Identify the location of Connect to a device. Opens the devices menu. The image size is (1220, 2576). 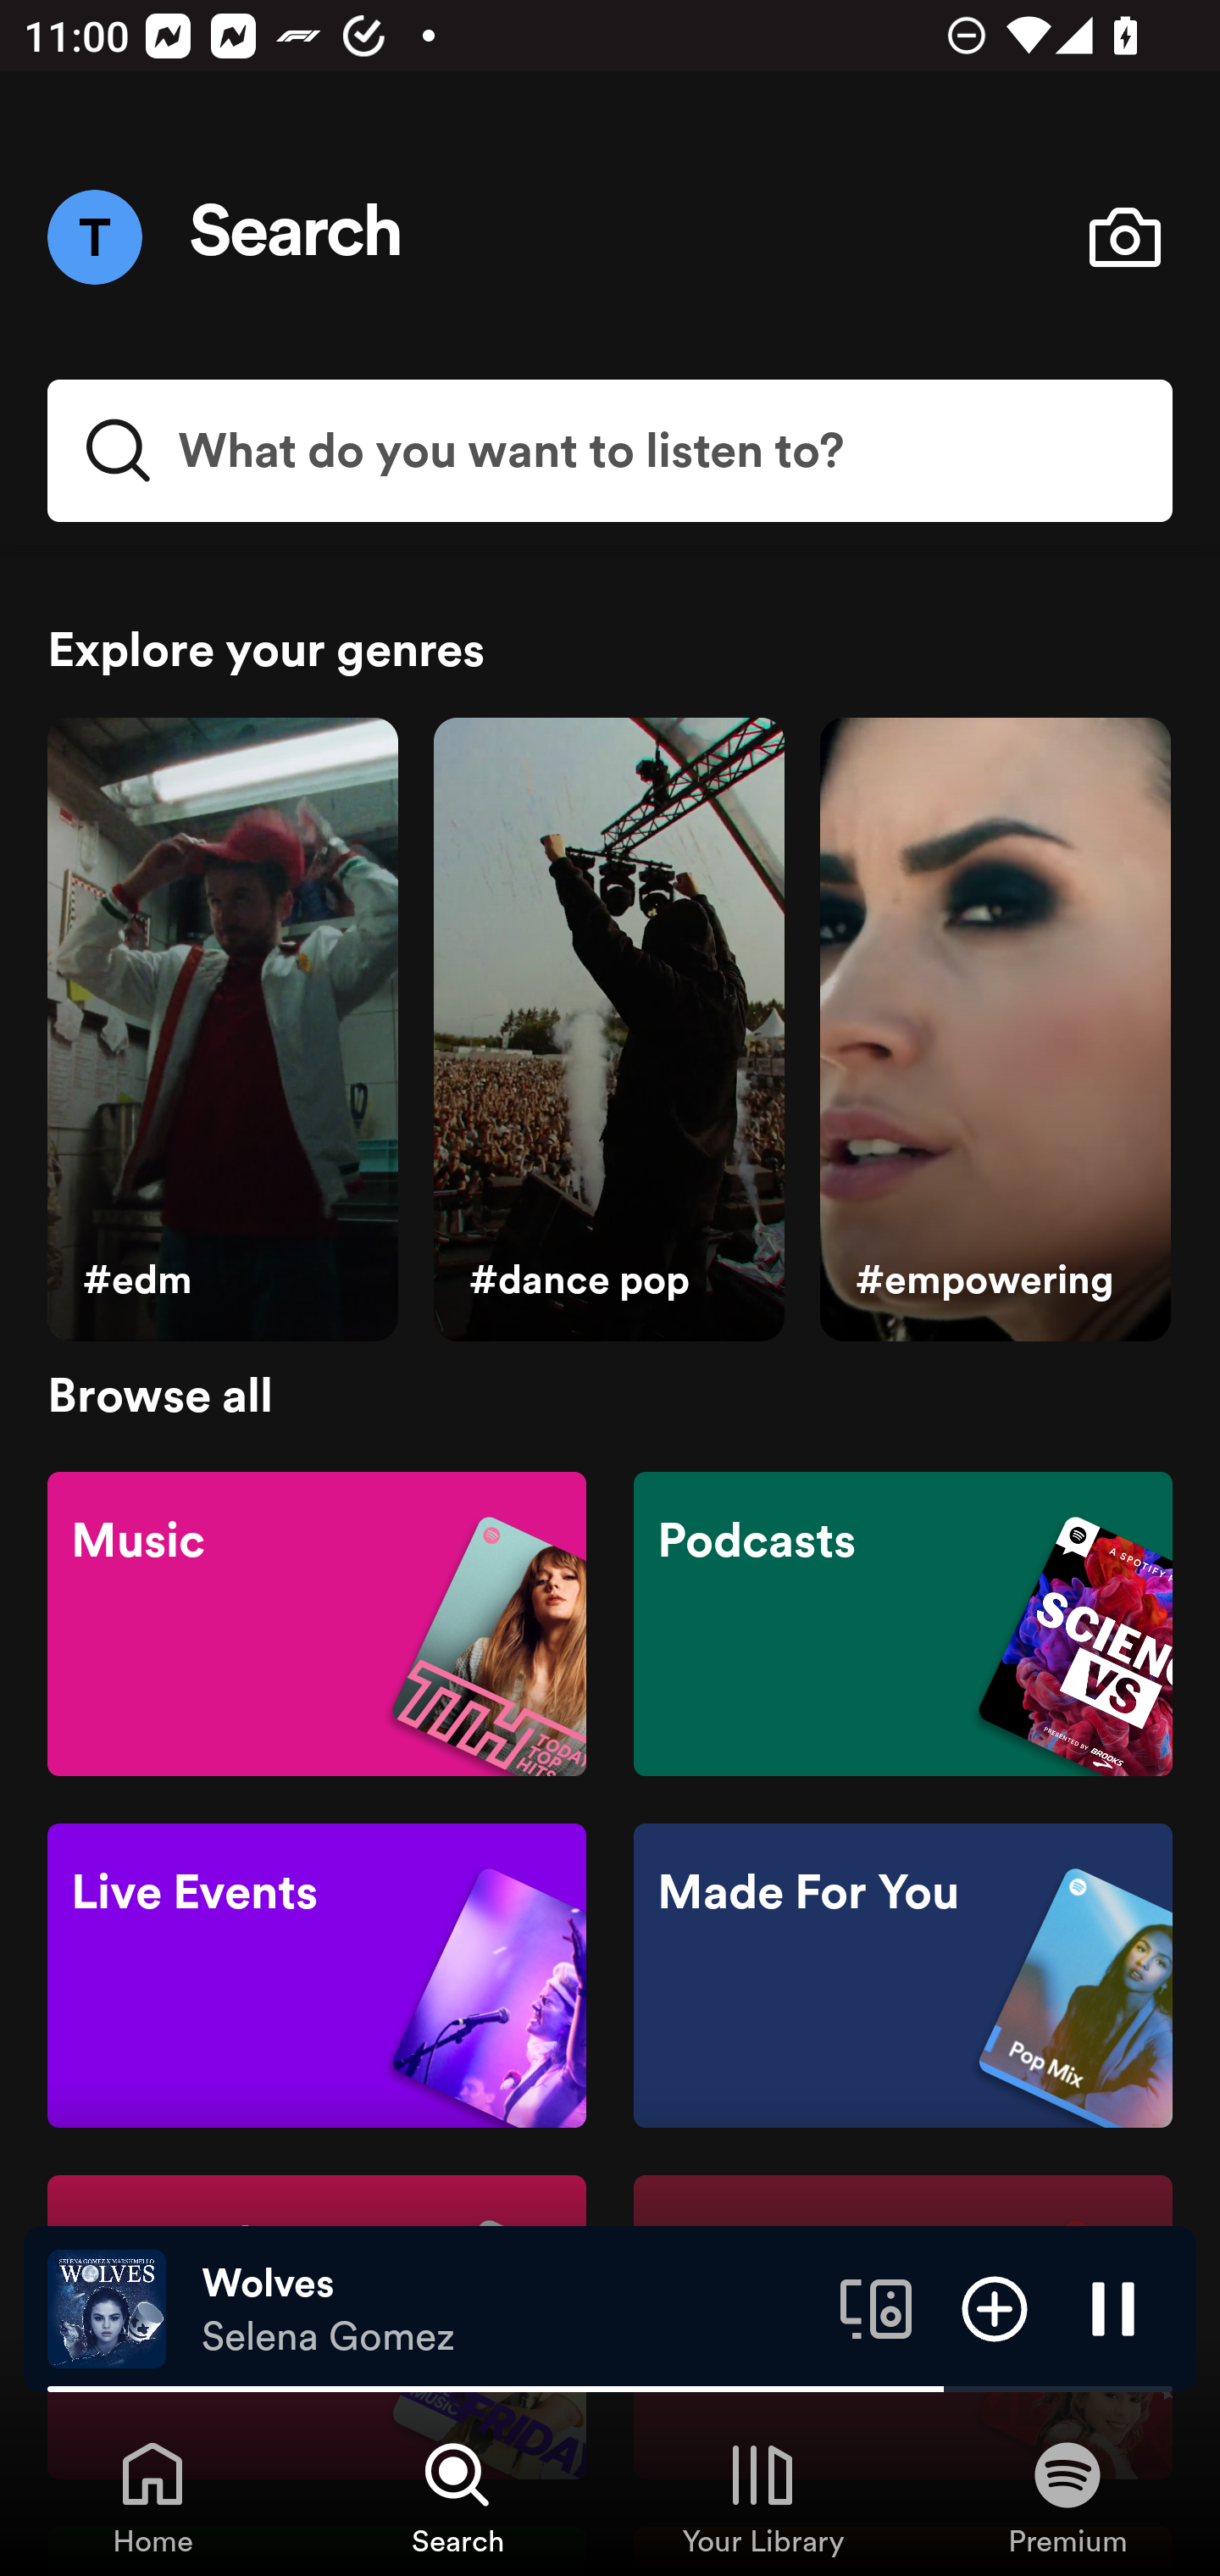
(876, 2307).